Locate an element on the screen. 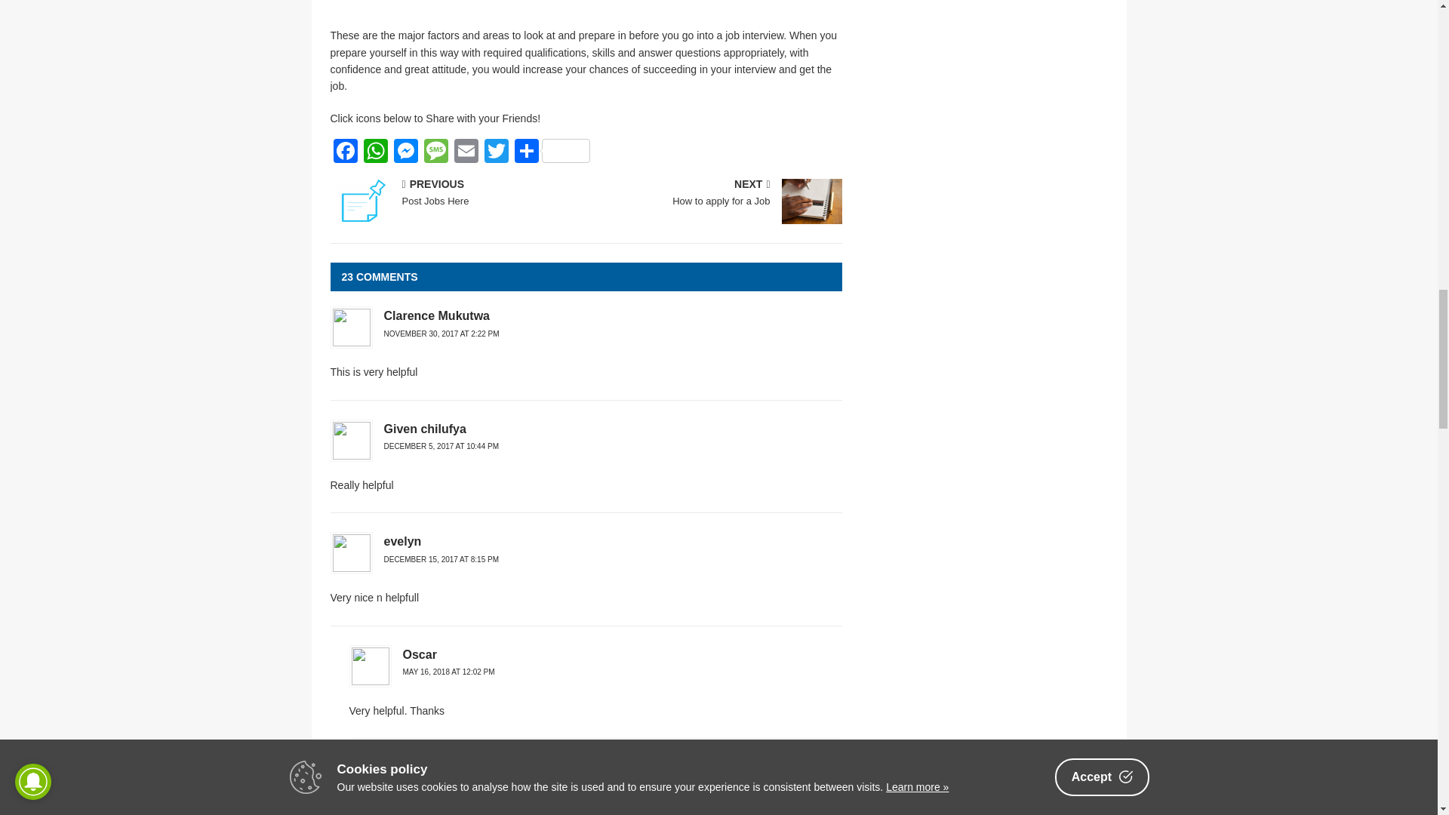  MAY 16, 2018 AT 12:02 PM is located at coordinates (448, 672).